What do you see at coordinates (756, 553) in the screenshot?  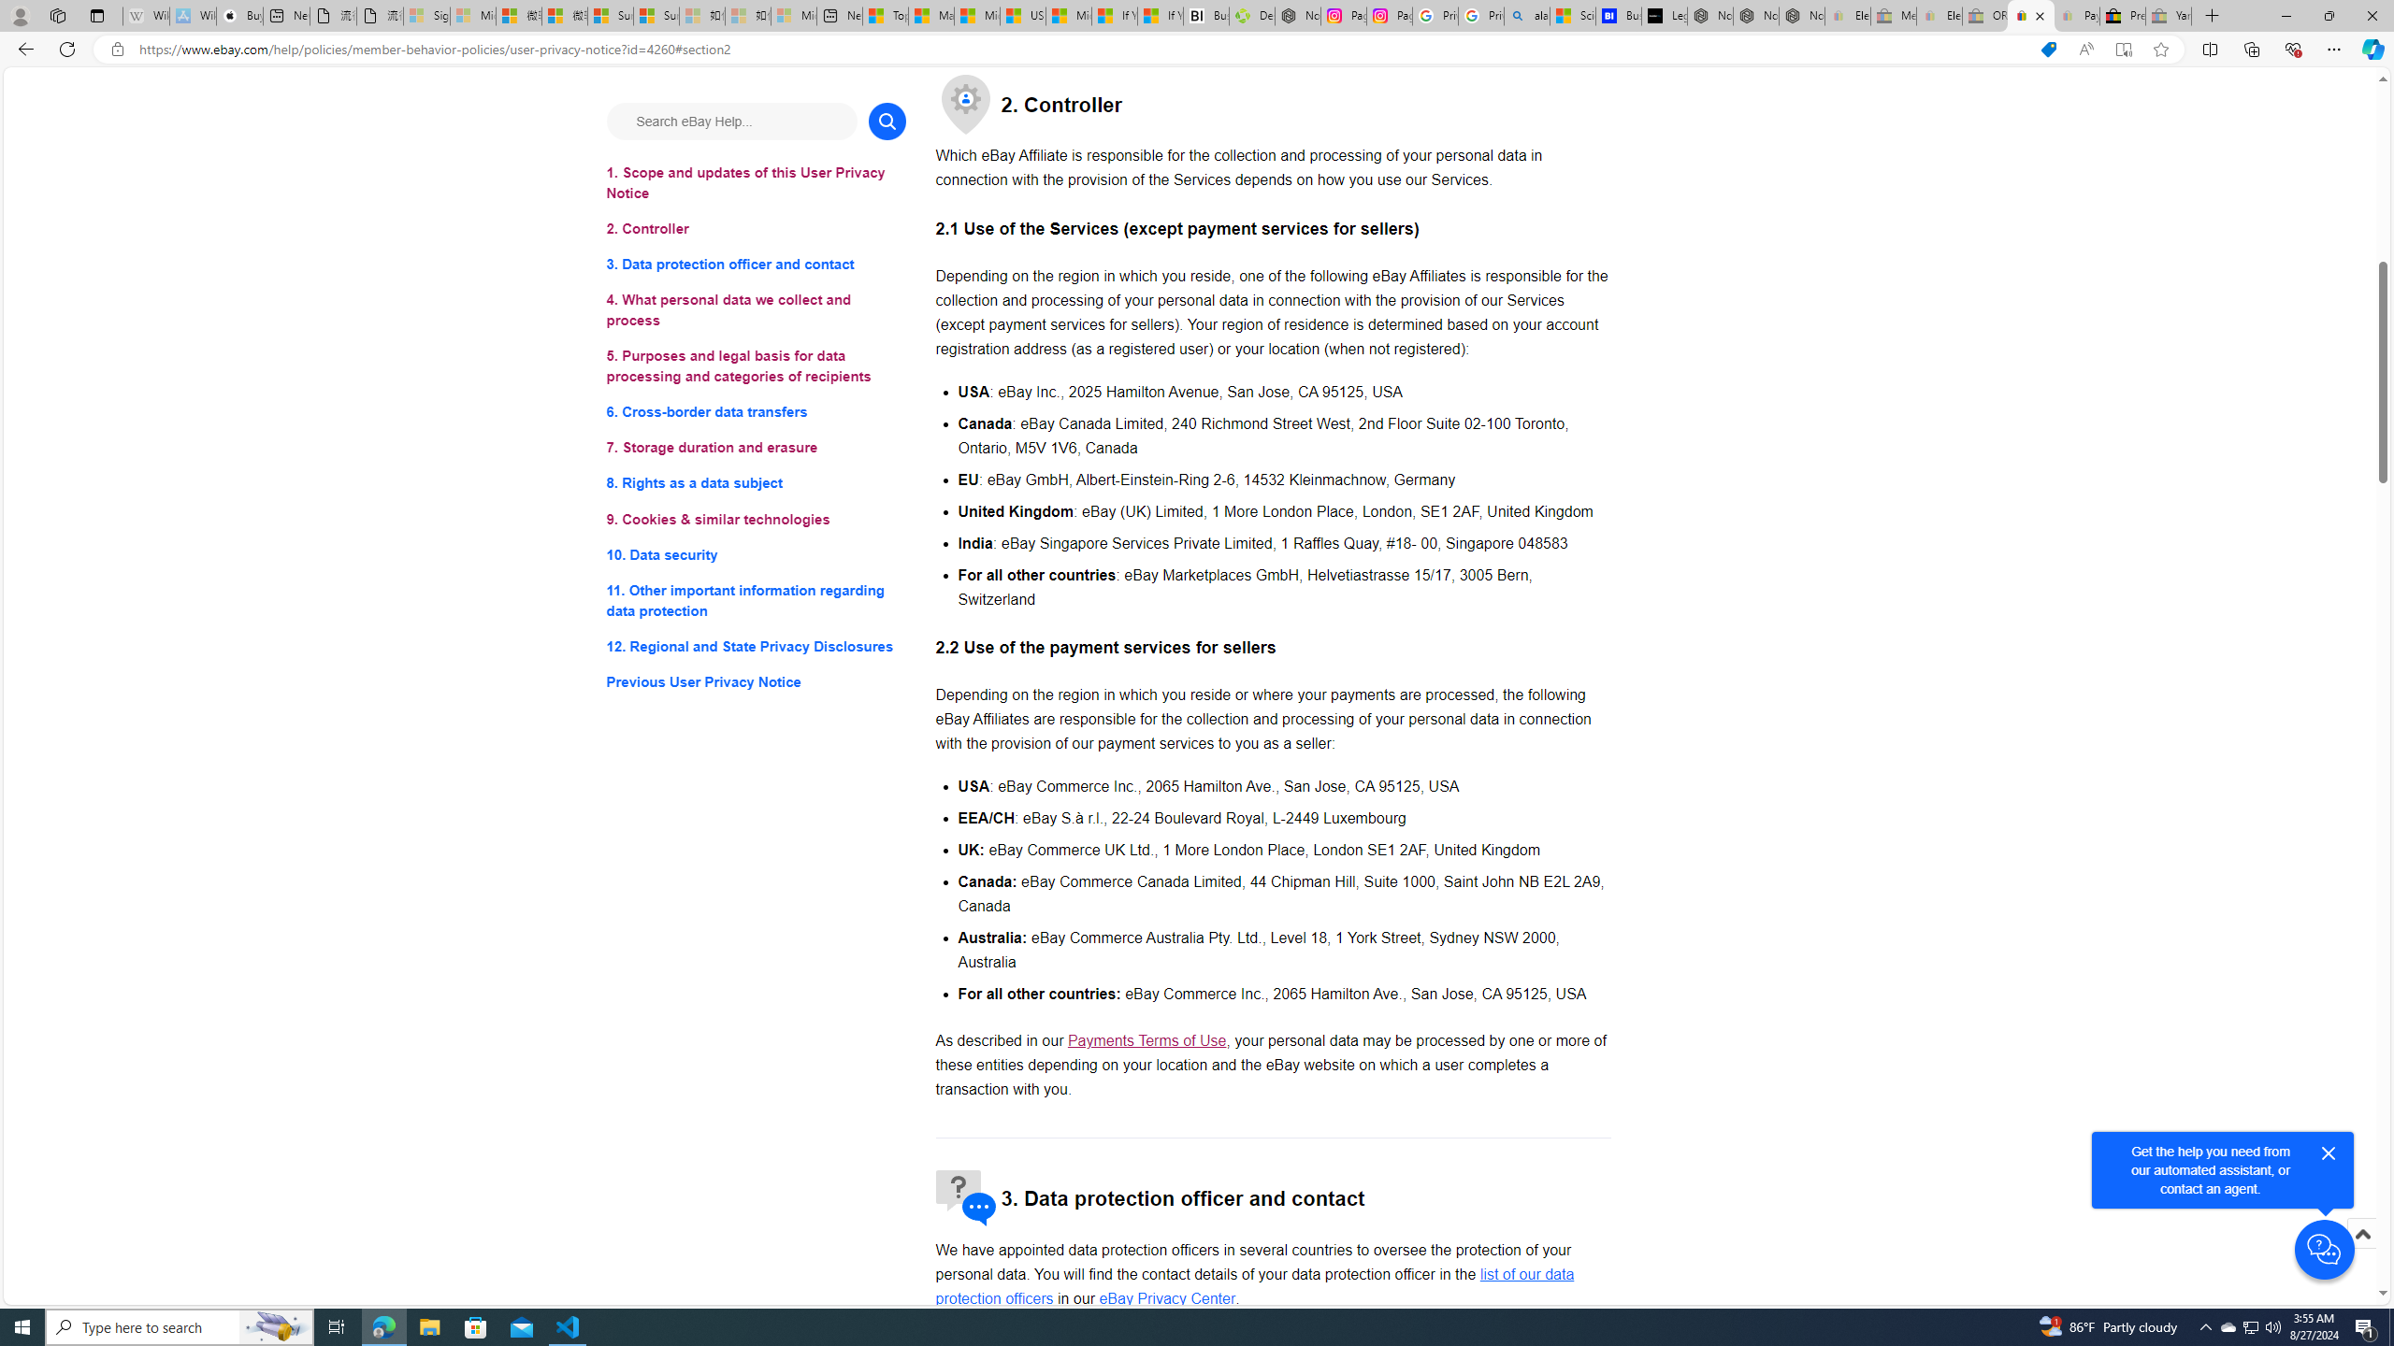 I see `10. Data security` at bounding box center [756, 553].